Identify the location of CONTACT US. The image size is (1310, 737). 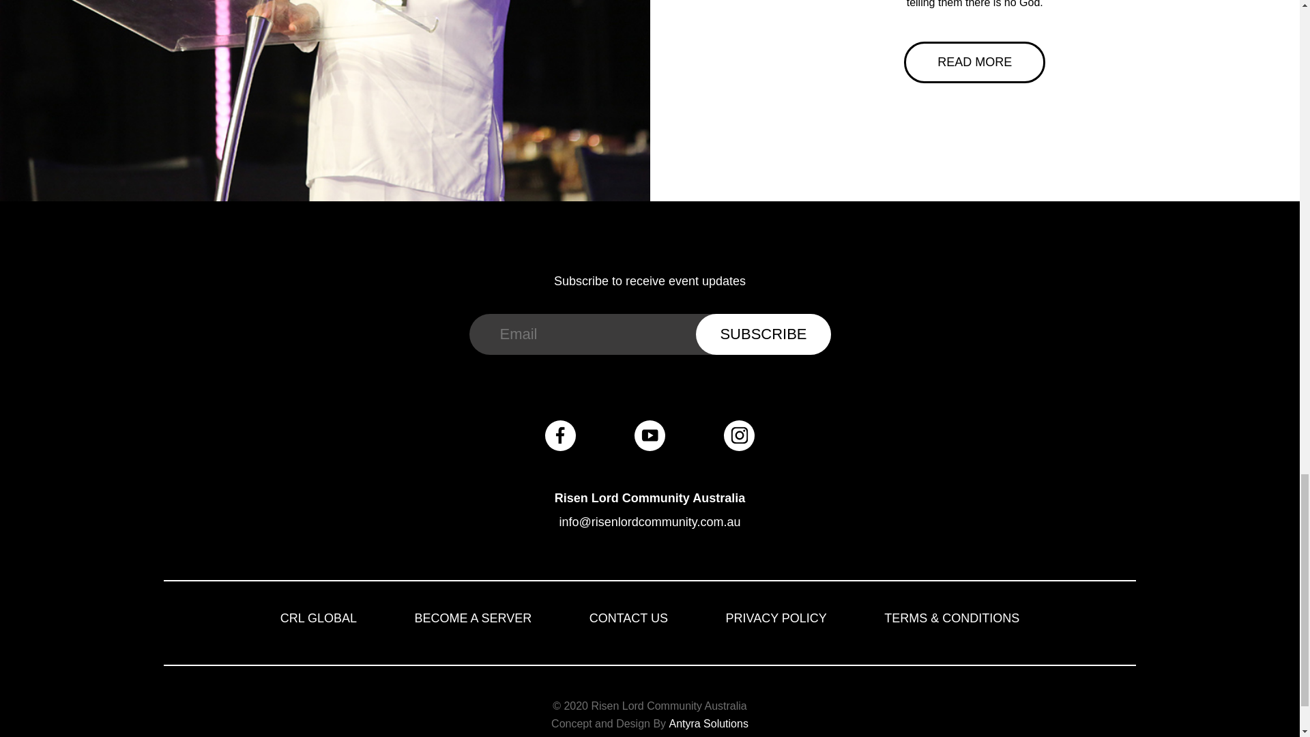
(629, 618).